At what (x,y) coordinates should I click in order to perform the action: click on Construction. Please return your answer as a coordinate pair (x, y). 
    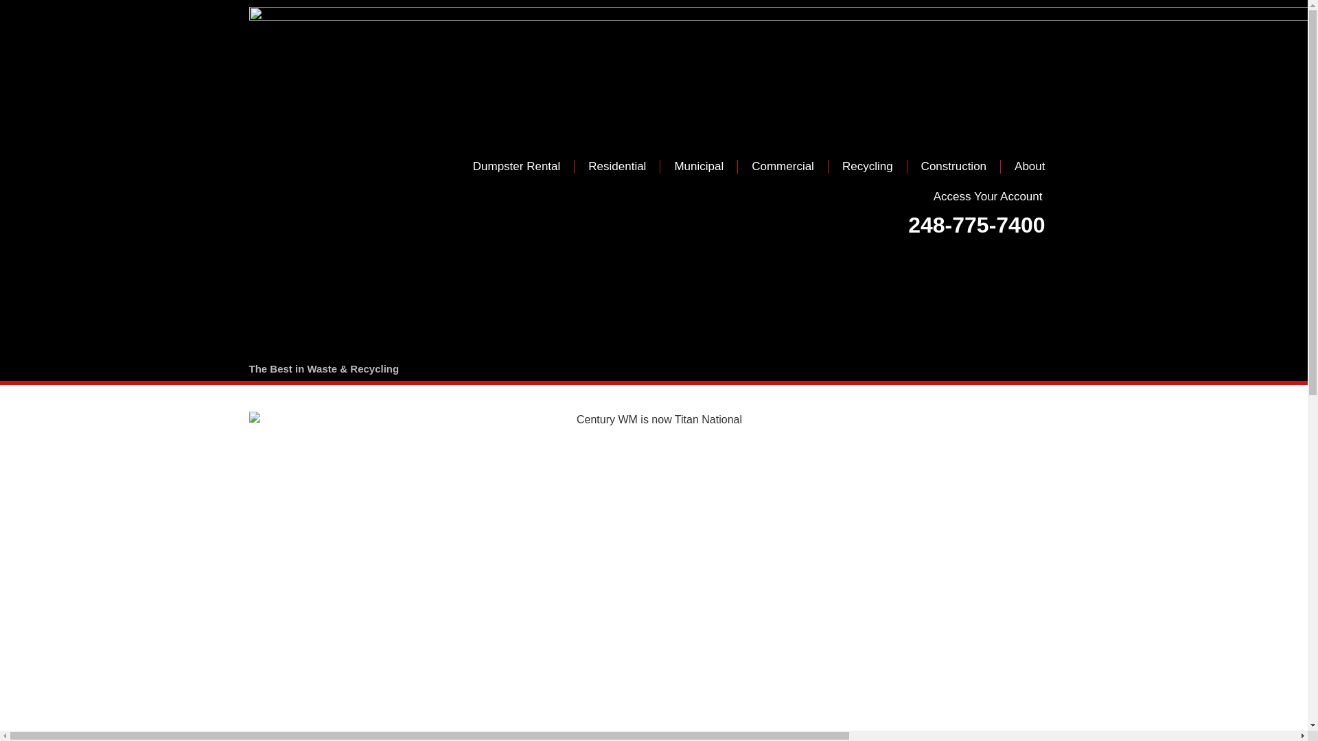
    Looking at the image, I should click on (954, 166).